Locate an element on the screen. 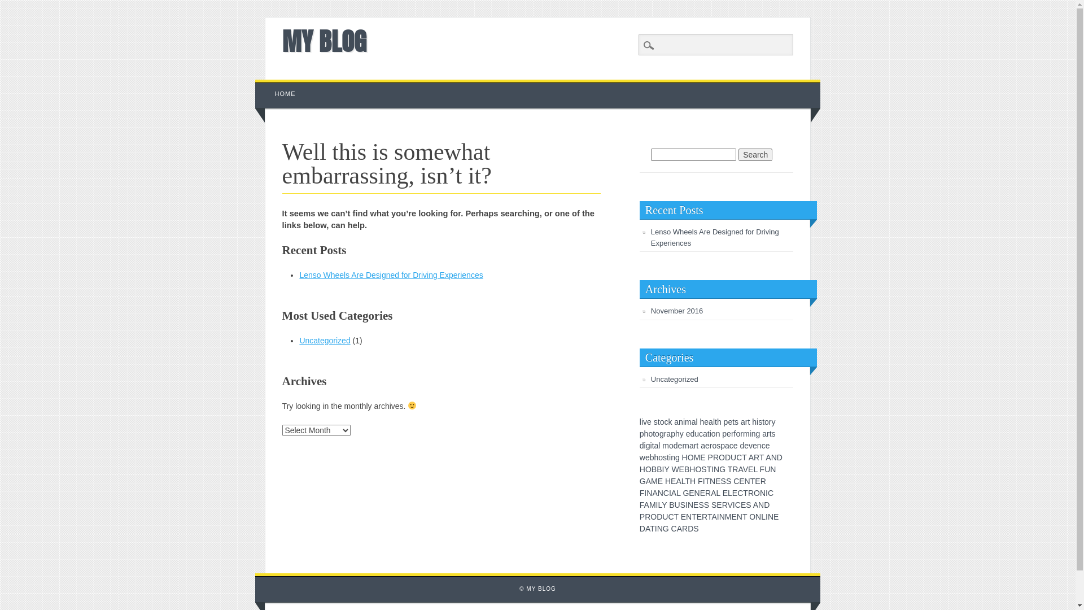  A is located at coordinates (647, 505).